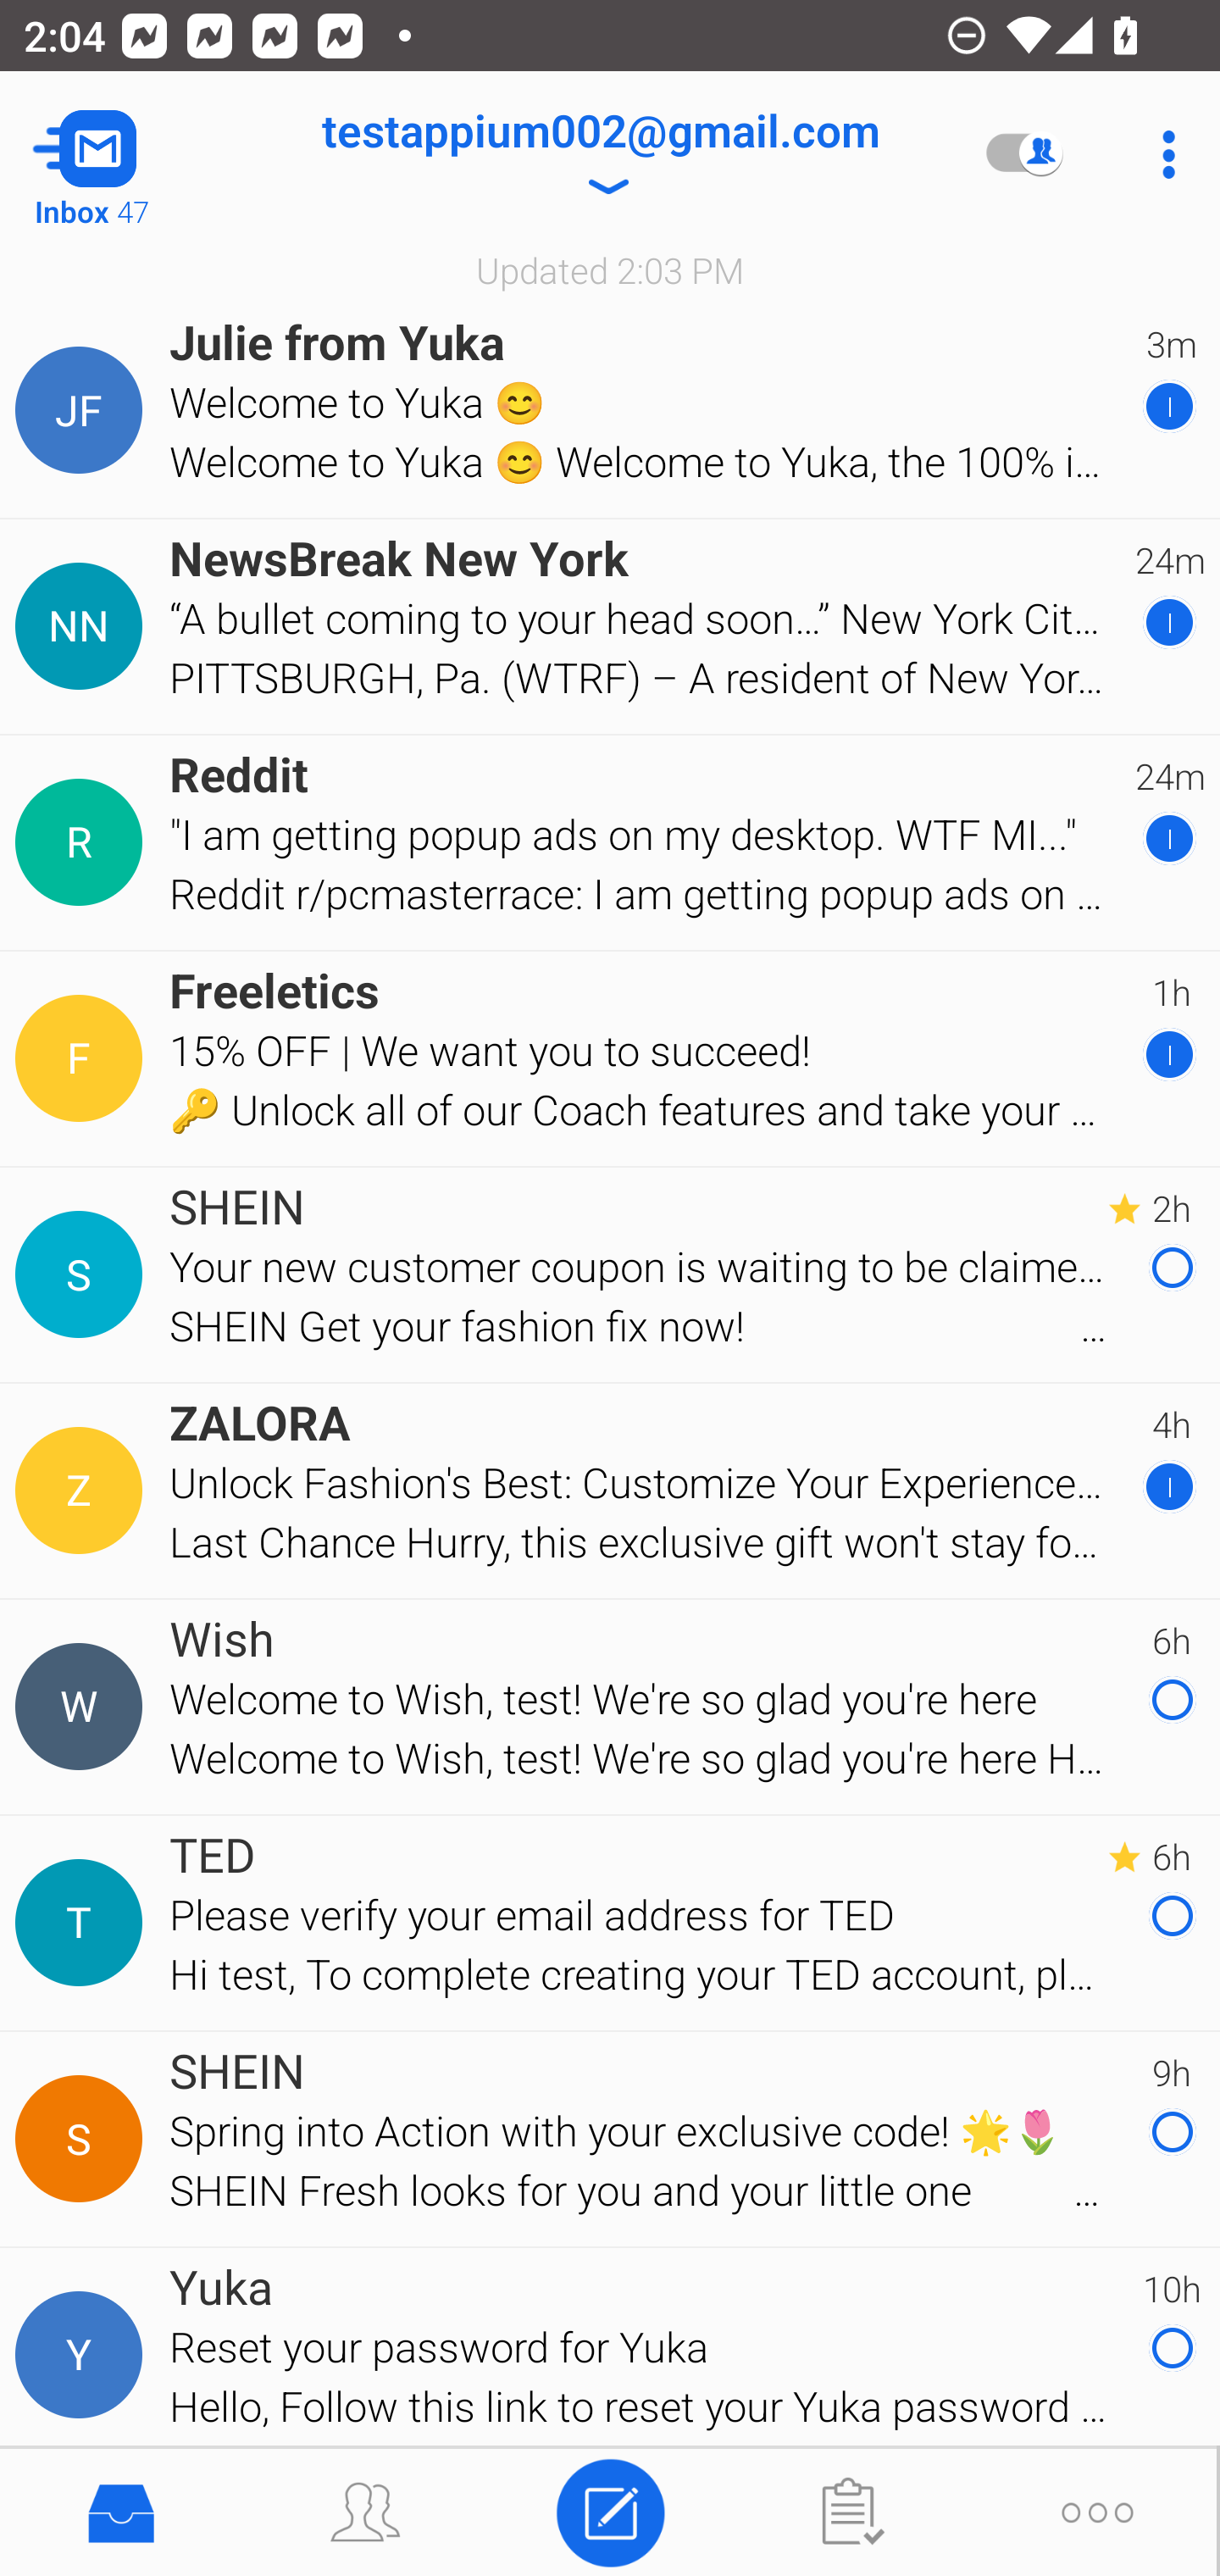  Describe the element at coordinates (83, 1274) in the screenshot. I see `Contact Details` at that location.